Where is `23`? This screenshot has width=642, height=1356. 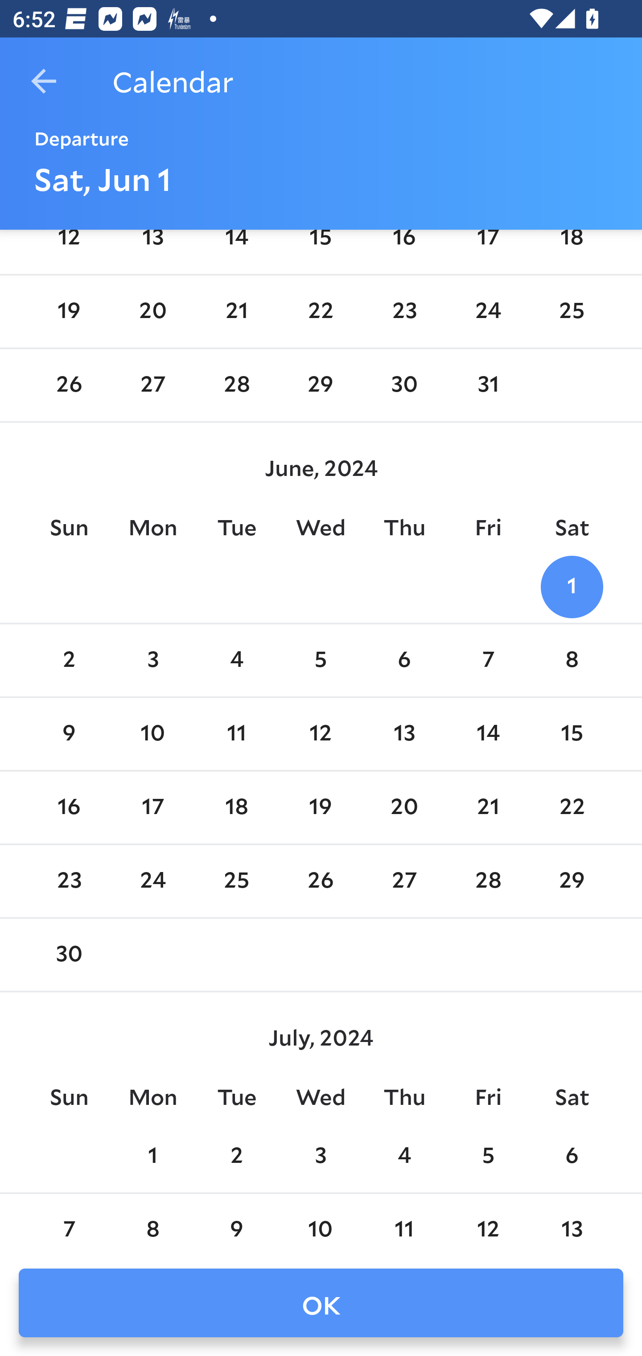 23 is located at coordinates (404, 312).